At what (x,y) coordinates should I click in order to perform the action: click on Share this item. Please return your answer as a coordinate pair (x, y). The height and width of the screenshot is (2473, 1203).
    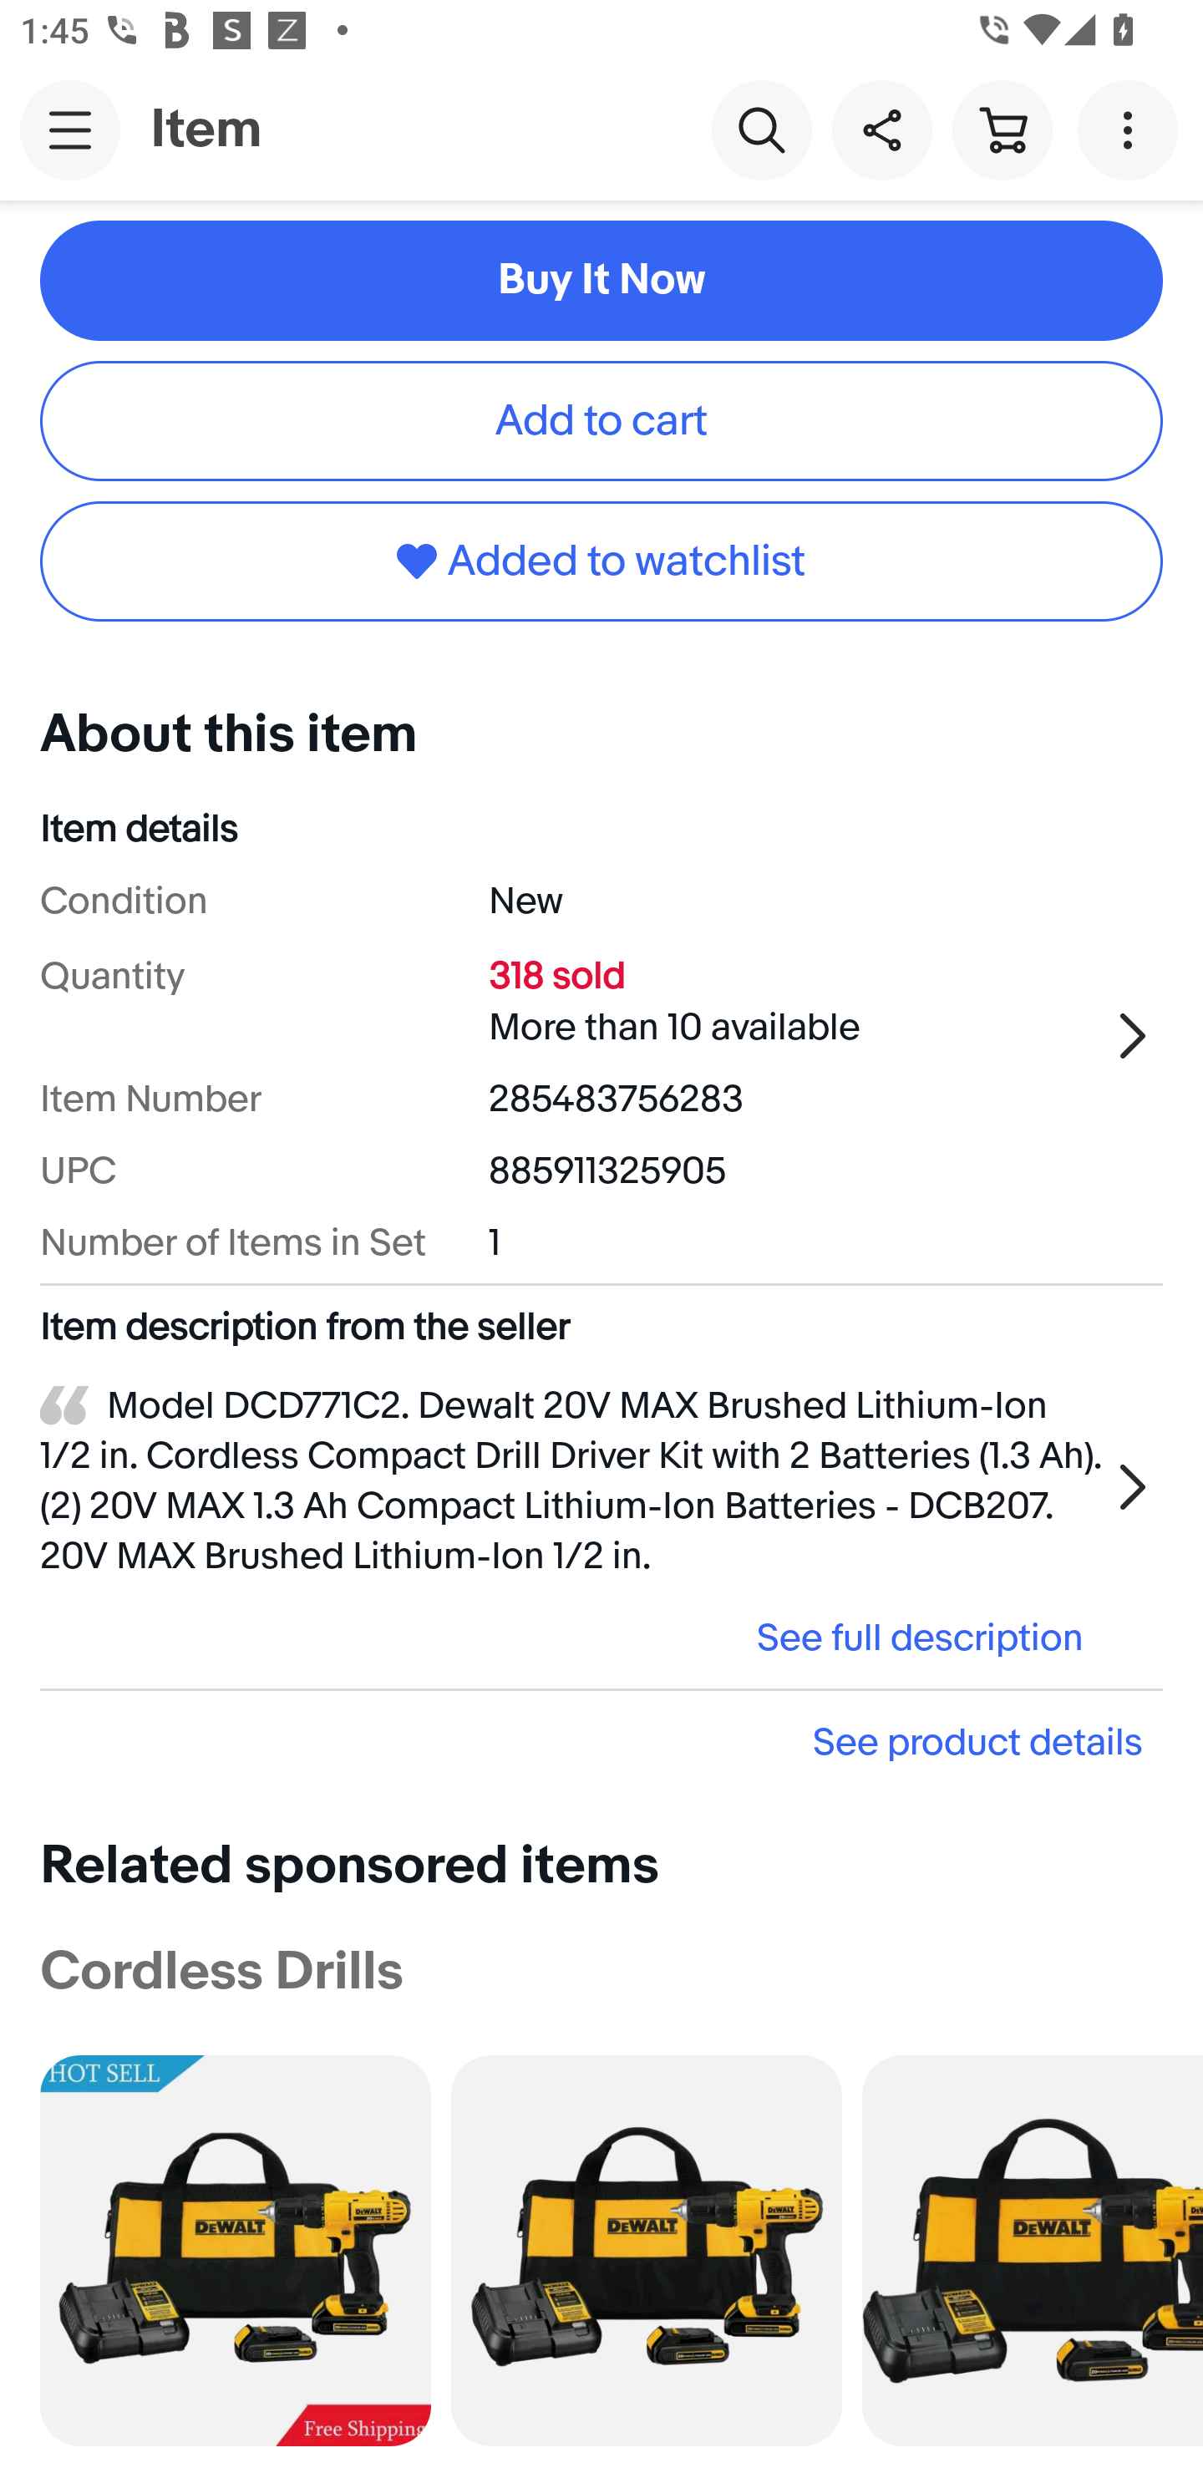
    Looking at the image, I should click on (881, 129).